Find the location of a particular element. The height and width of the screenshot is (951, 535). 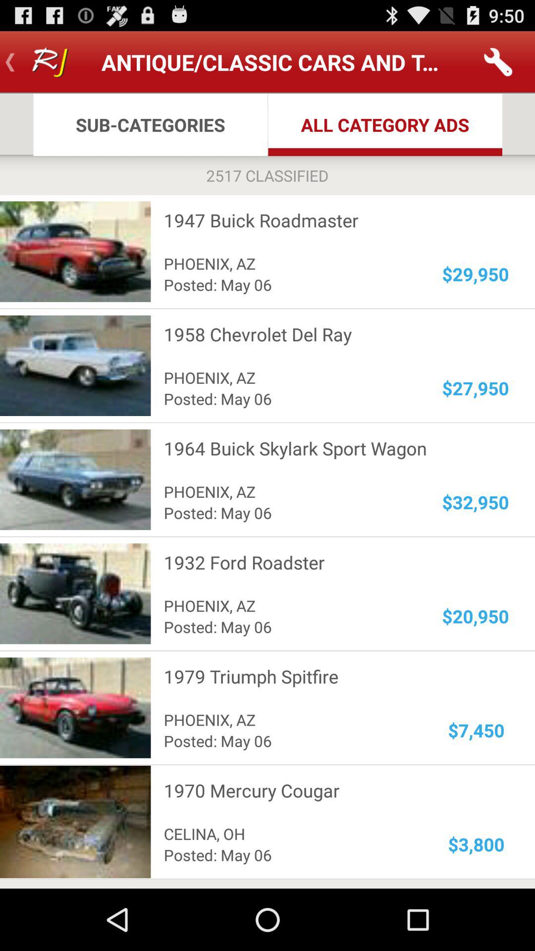

launch the icon above 1970 mercury cougar item is located at coordinates (477, 730).